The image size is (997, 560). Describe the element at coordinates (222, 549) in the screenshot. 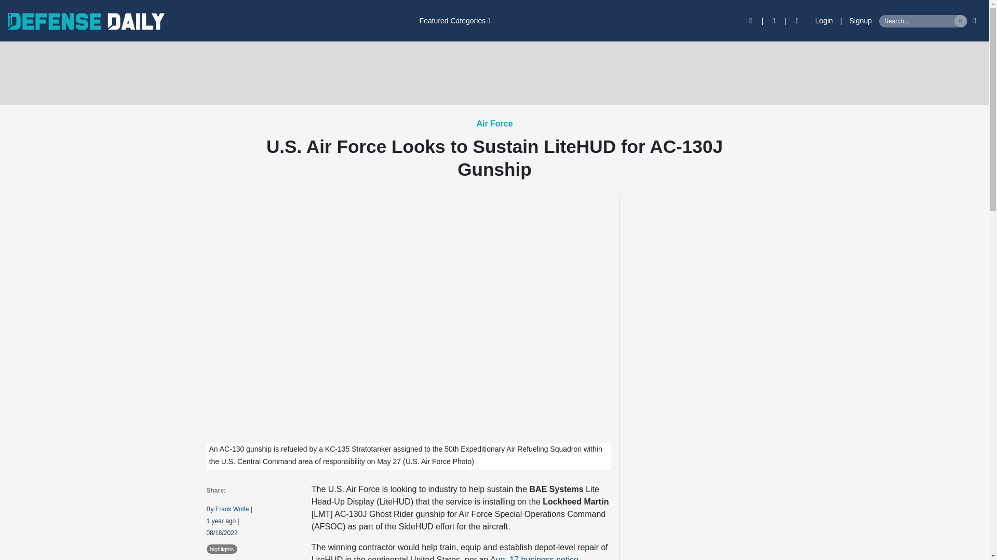

I see `highlights` at that location.